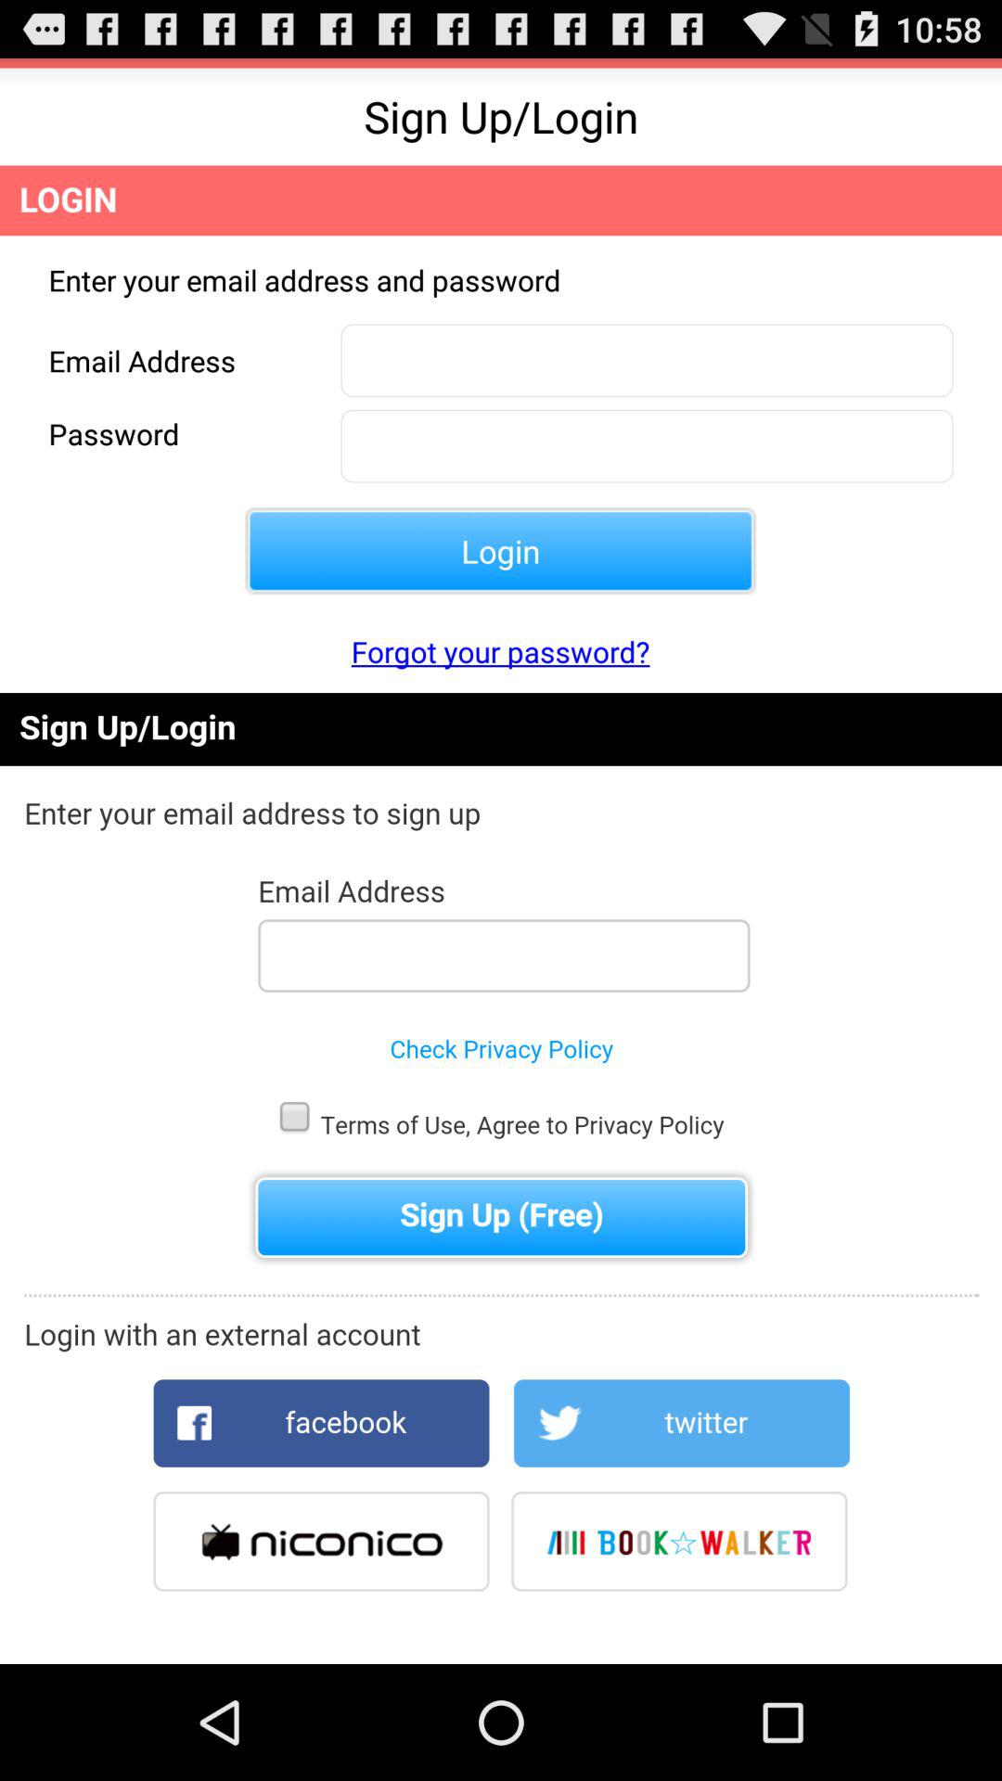  I want to click on sign up/login page, so click(501, 1178).